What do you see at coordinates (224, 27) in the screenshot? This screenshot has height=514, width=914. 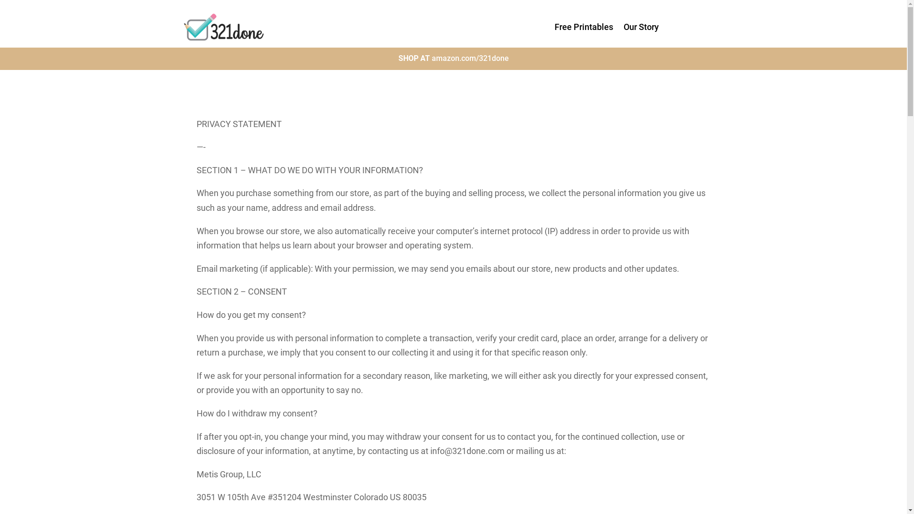 I see `Print` at bounding box center [224, 27].